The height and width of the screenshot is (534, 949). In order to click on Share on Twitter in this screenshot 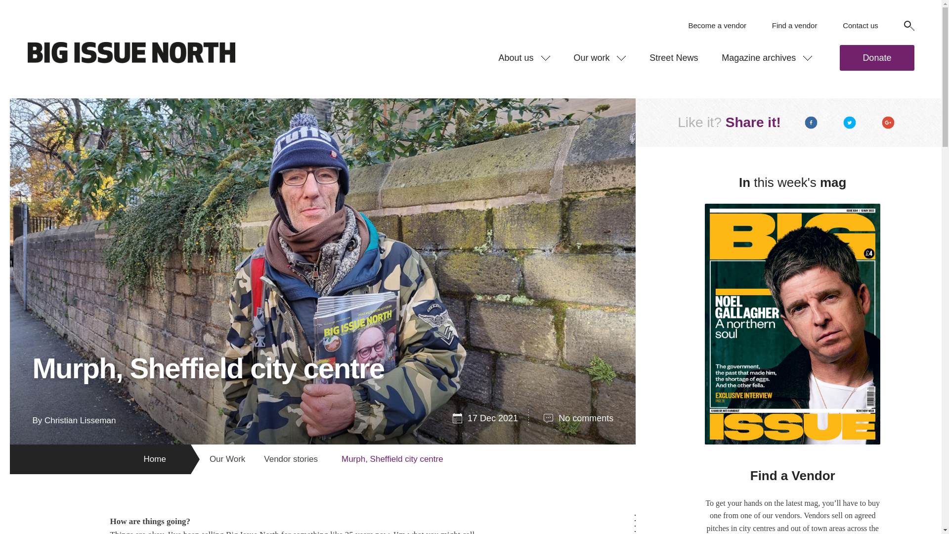, I will do `click(849, 123)`.